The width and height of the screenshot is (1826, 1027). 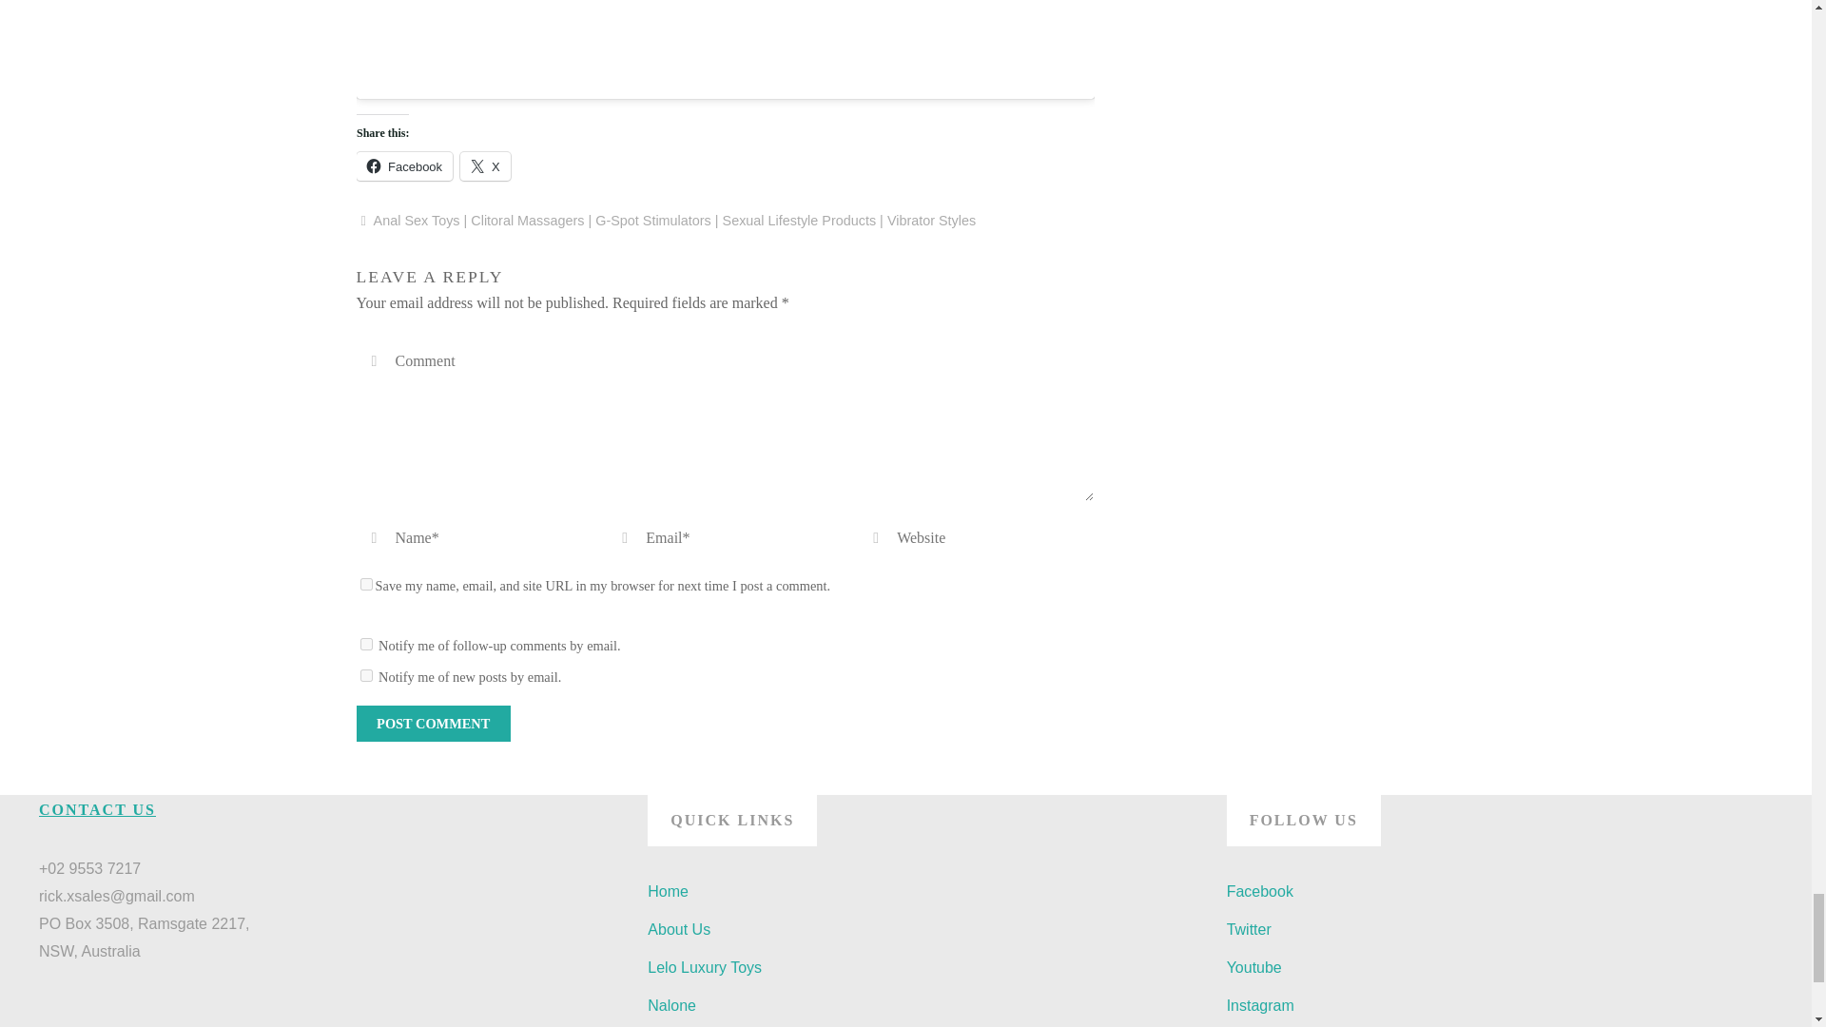 What do you see at coordinates (365, 643) in the screenshot?
I see `subscribe` at bounding box center [365, 643].